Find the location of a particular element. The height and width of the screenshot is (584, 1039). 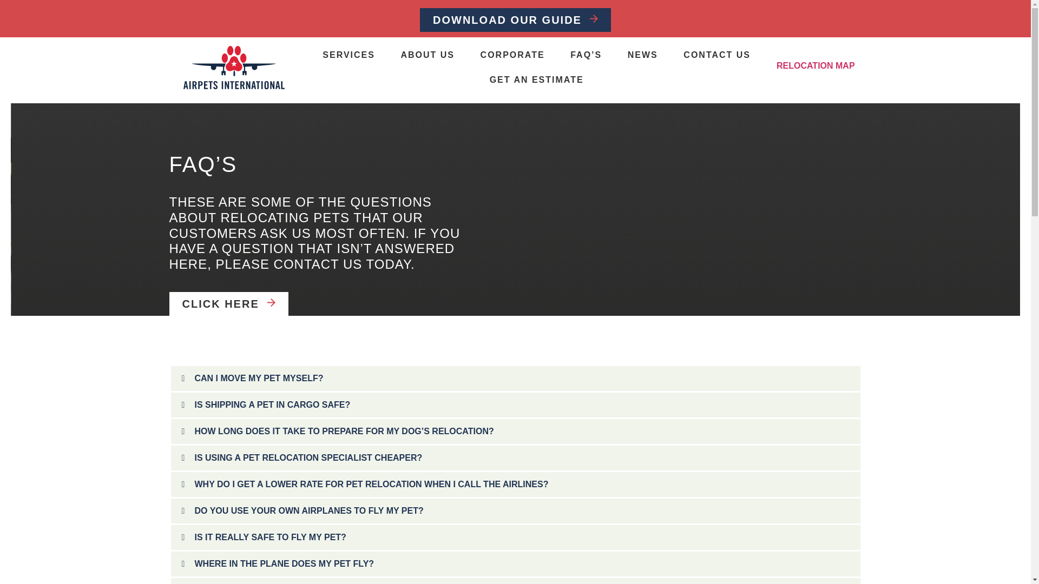

IS SHIPPING A PET IN CARGO SAFE? is located at coordinates (273, 404).